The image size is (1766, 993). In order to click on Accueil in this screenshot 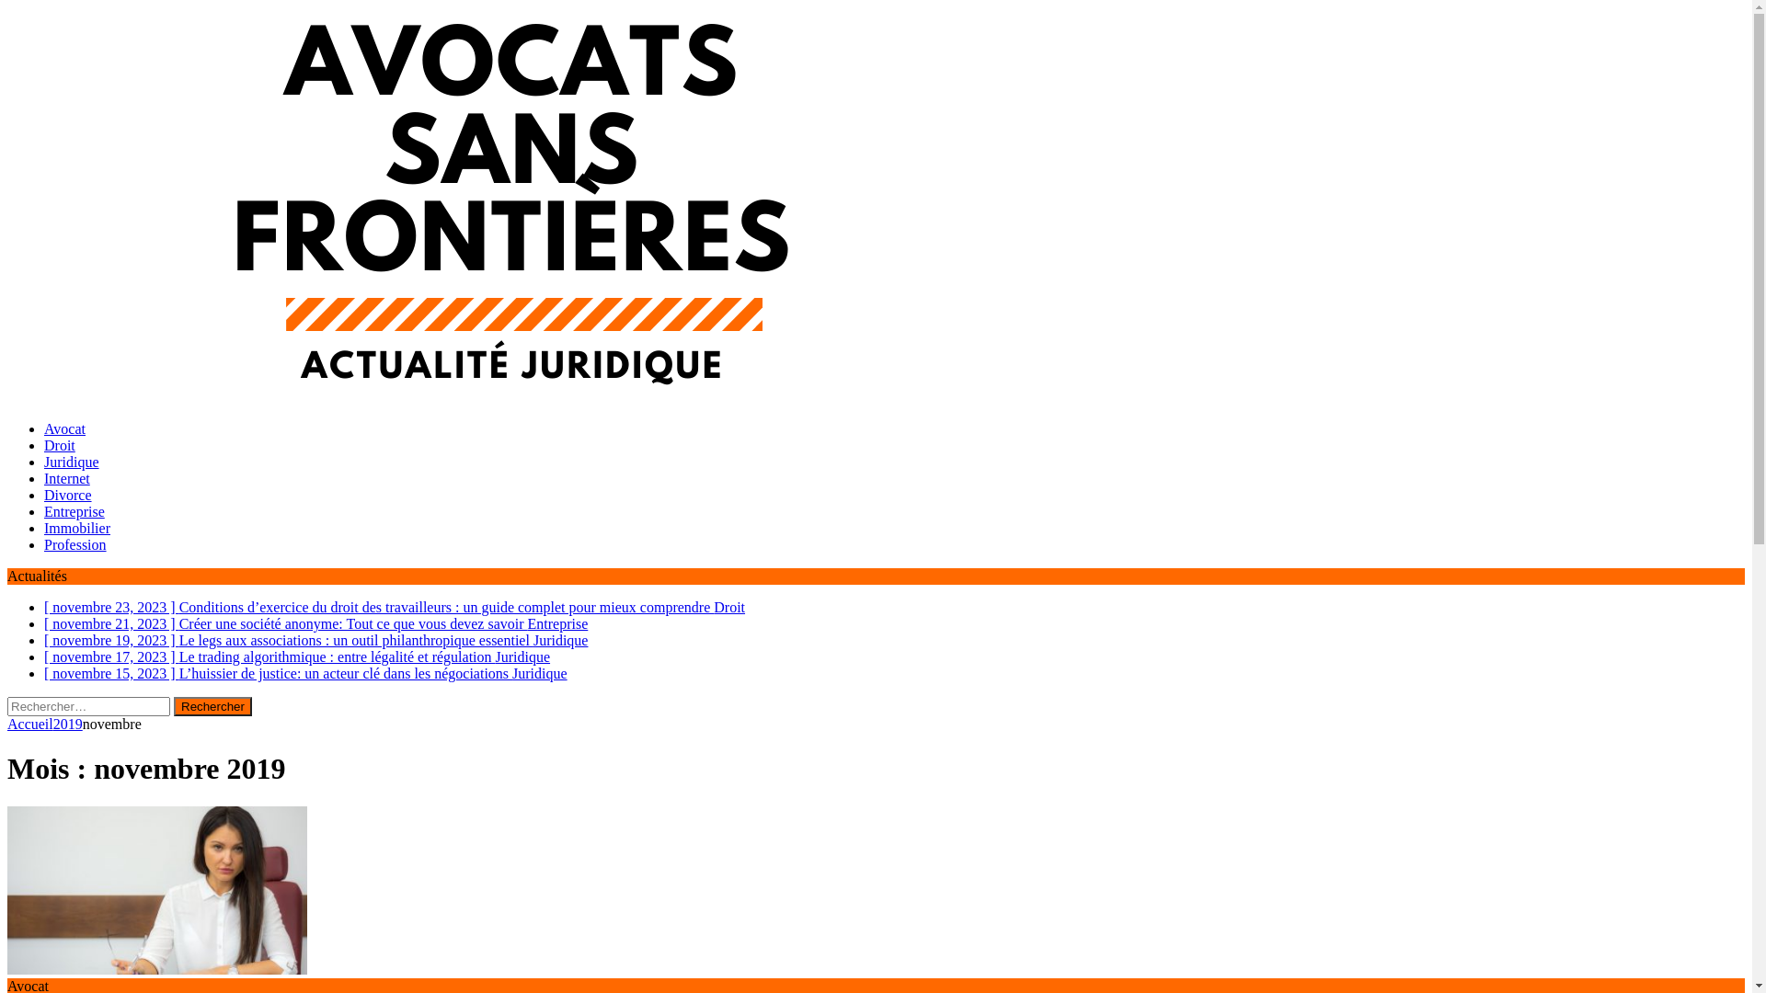, I will do `click(30, 725)`.